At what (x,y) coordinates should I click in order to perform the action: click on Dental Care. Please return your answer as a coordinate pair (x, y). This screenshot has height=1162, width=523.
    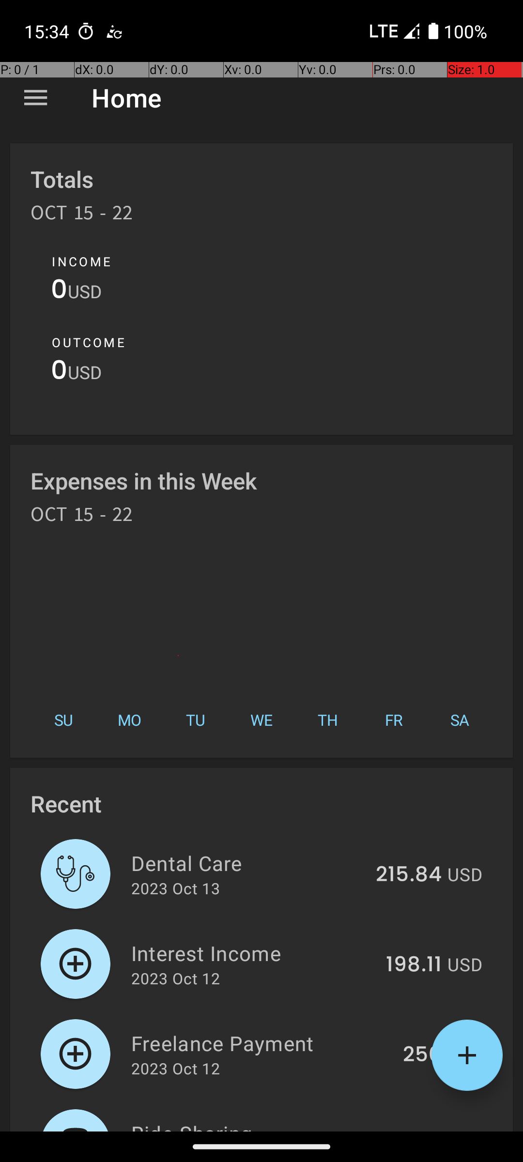
    Looking at the image, I should click on (248, 863).